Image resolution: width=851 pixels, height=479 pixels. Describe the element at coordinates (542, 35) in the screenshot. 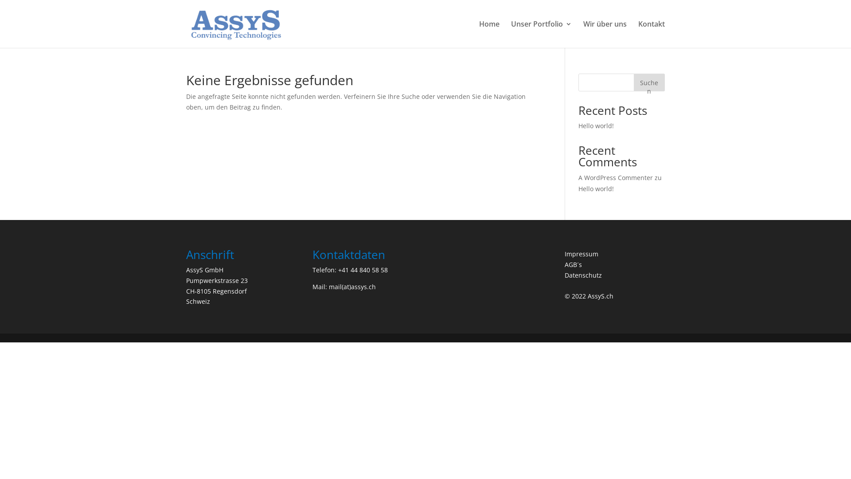

I see `Unser Portfolio` at that location.